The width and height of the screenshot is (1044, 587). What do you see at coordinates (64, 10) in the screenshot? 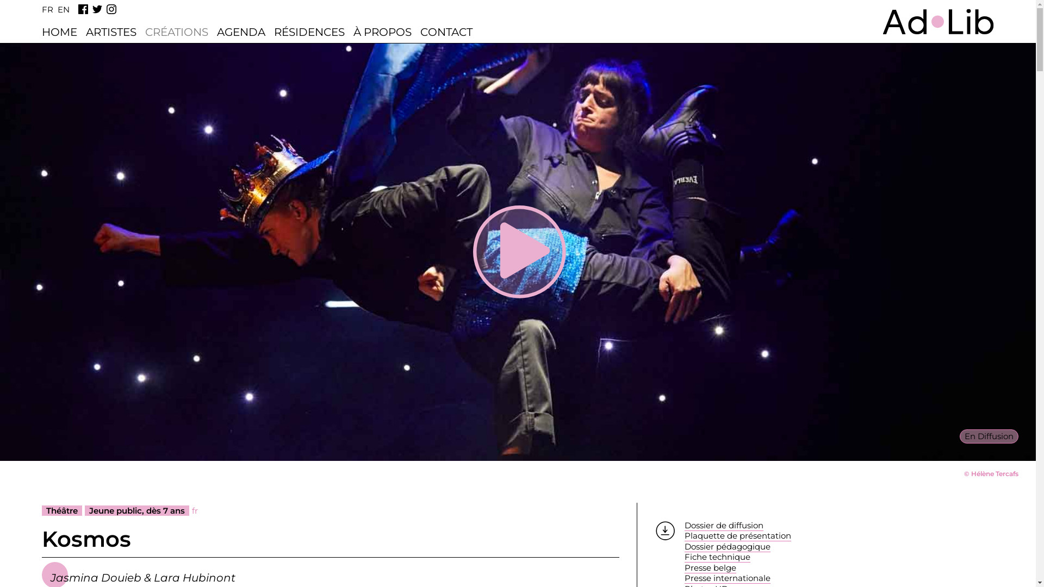
I see `EN` at bounding box center [64, 10].